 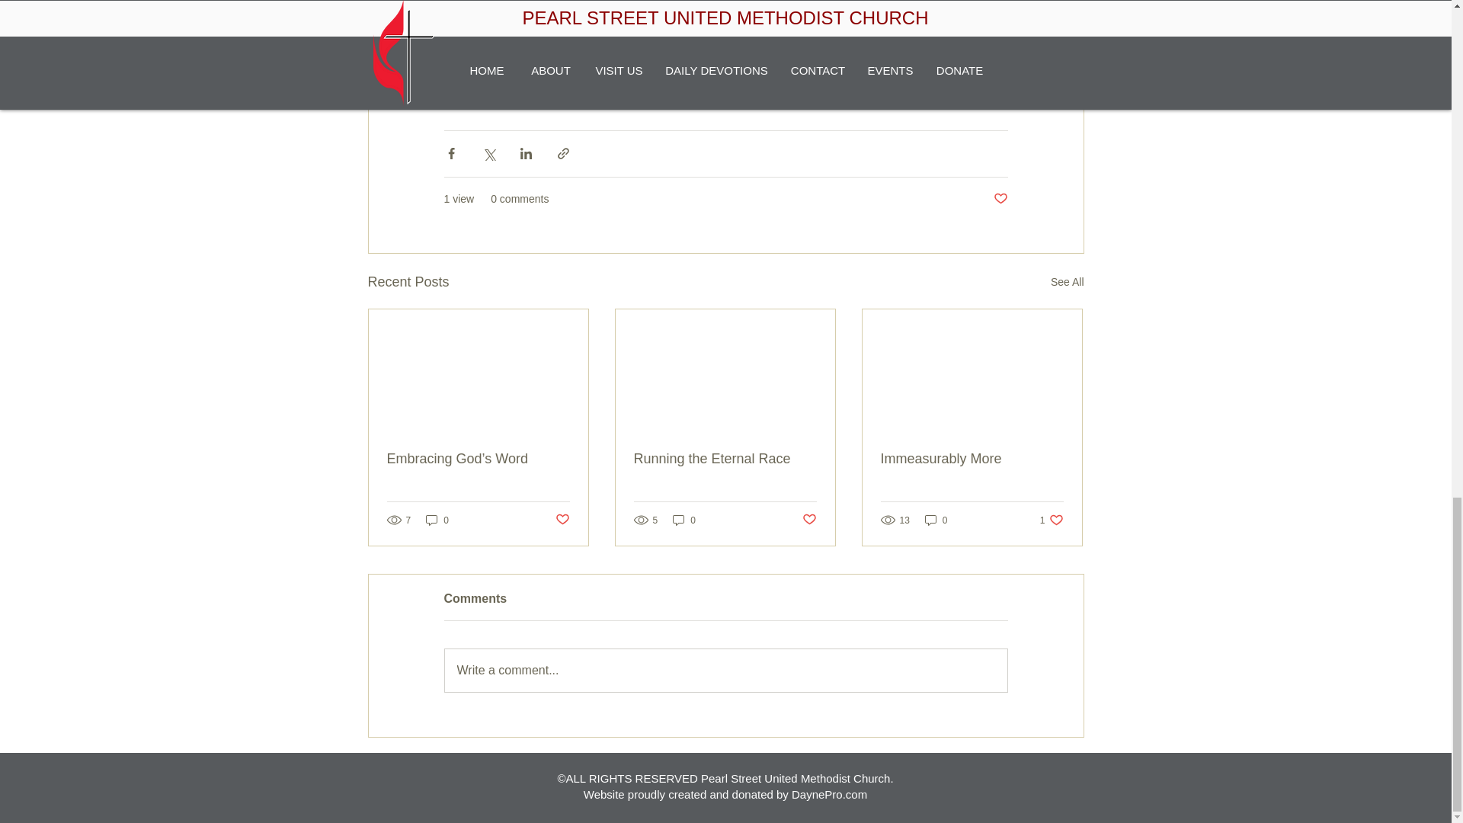 What do you see at coordinates (1052, 520) in the screenshot?
I see `Post not marked as liked` at bounding box center [1052, 520].